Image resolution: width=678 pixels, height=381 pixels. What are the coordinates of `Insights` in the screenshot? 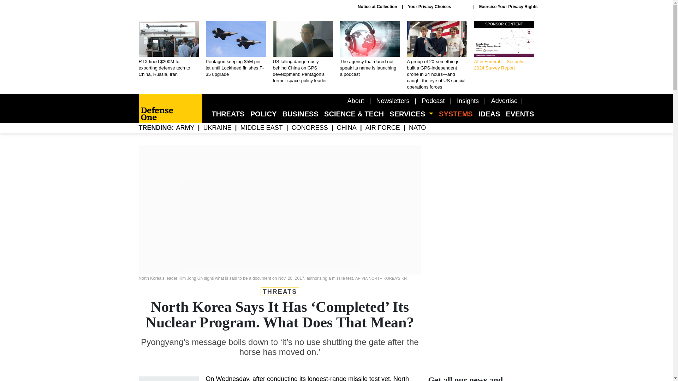 It's located at (468, 101).